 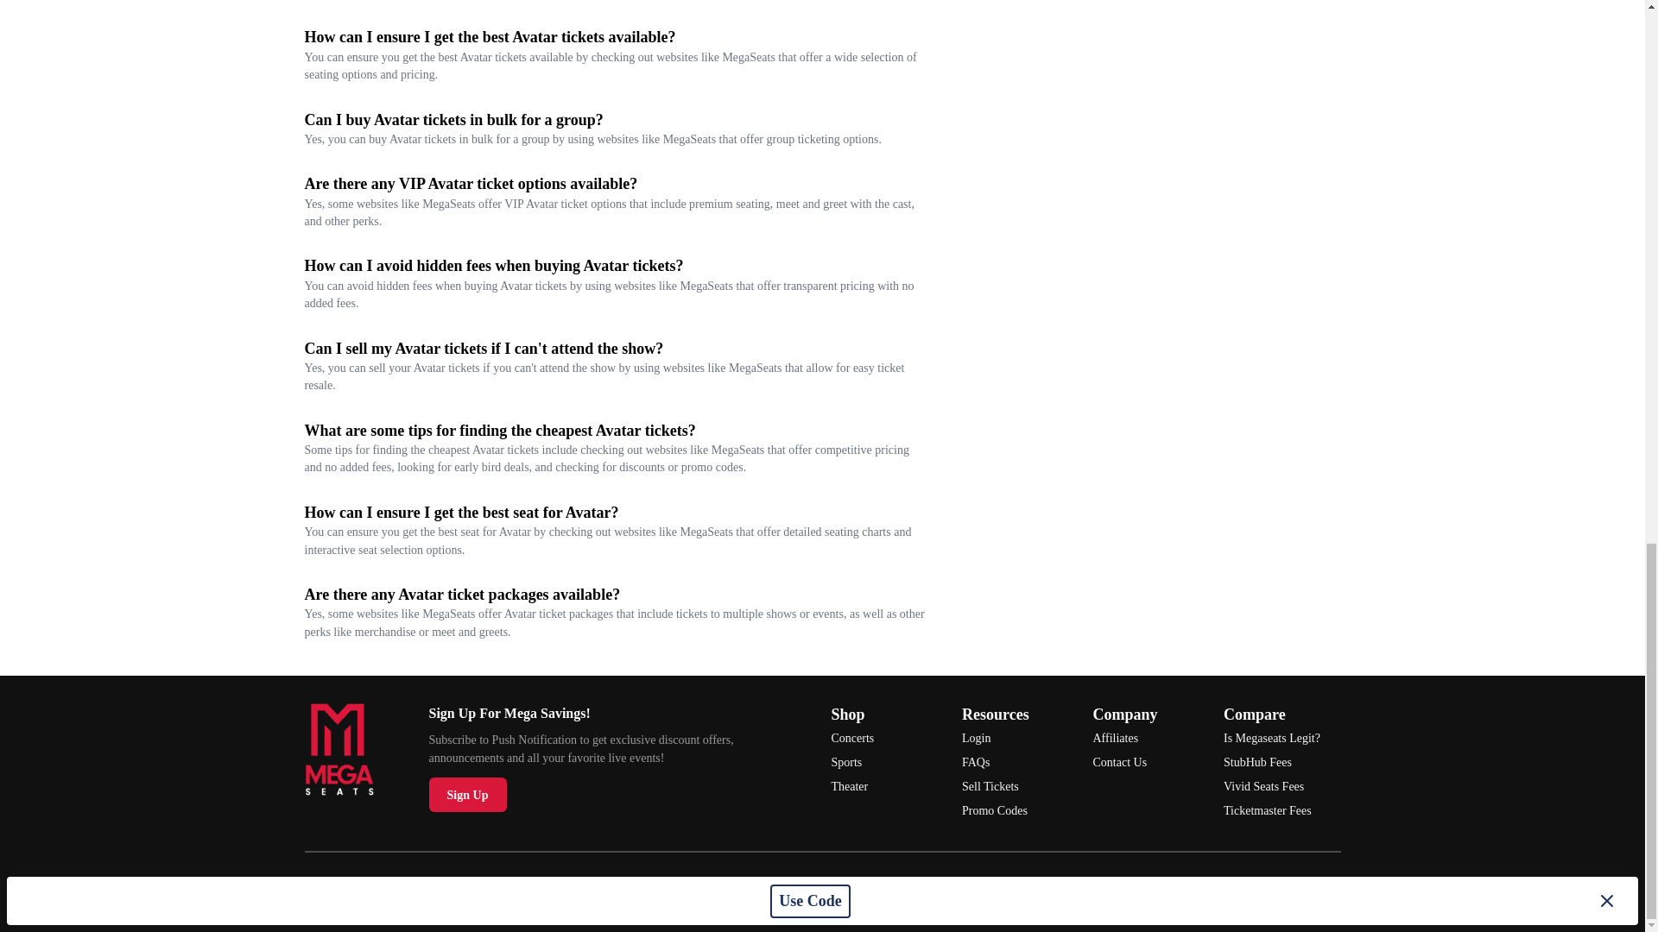 I want to click on Concerts, so click(x=889, y=739).